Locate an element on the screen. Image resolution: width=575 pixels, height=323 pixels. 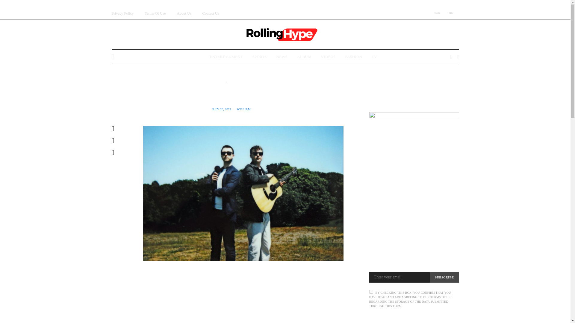
About Us is located at coordinates (184, 13).